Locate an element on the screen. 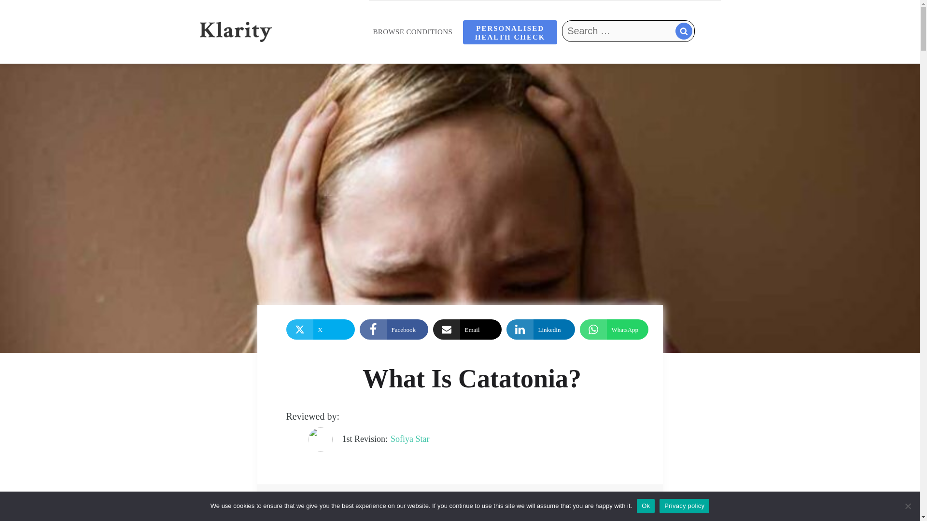 The height and width of the screenshot is (521, 927). Email is located at coordinates (467, 329).